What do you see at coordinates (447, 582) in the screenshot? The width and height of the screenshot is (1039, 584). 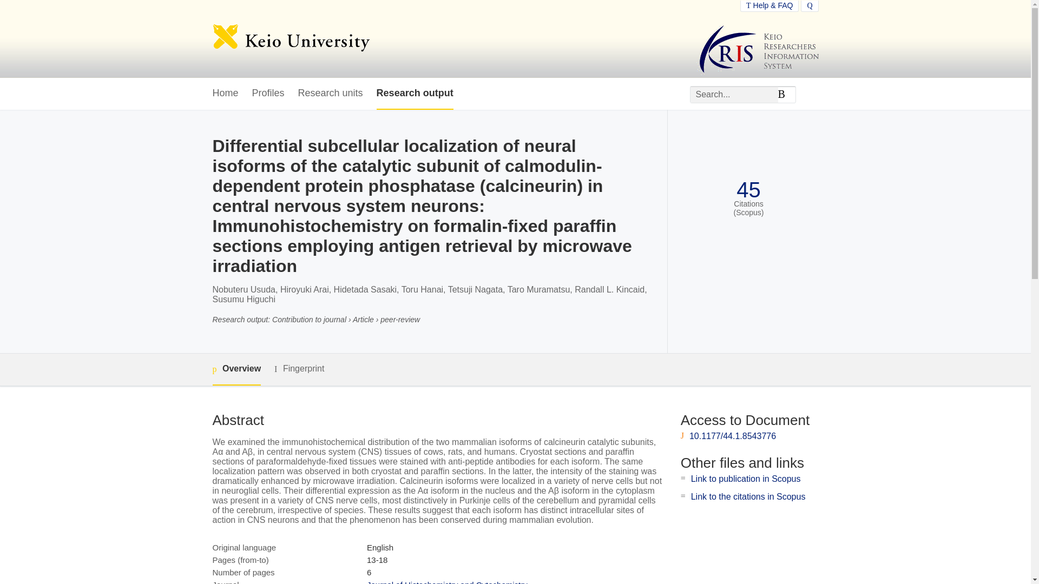 I see `Journal of Histochemistry and Cytochemistry` at bounding box center [447, 582].